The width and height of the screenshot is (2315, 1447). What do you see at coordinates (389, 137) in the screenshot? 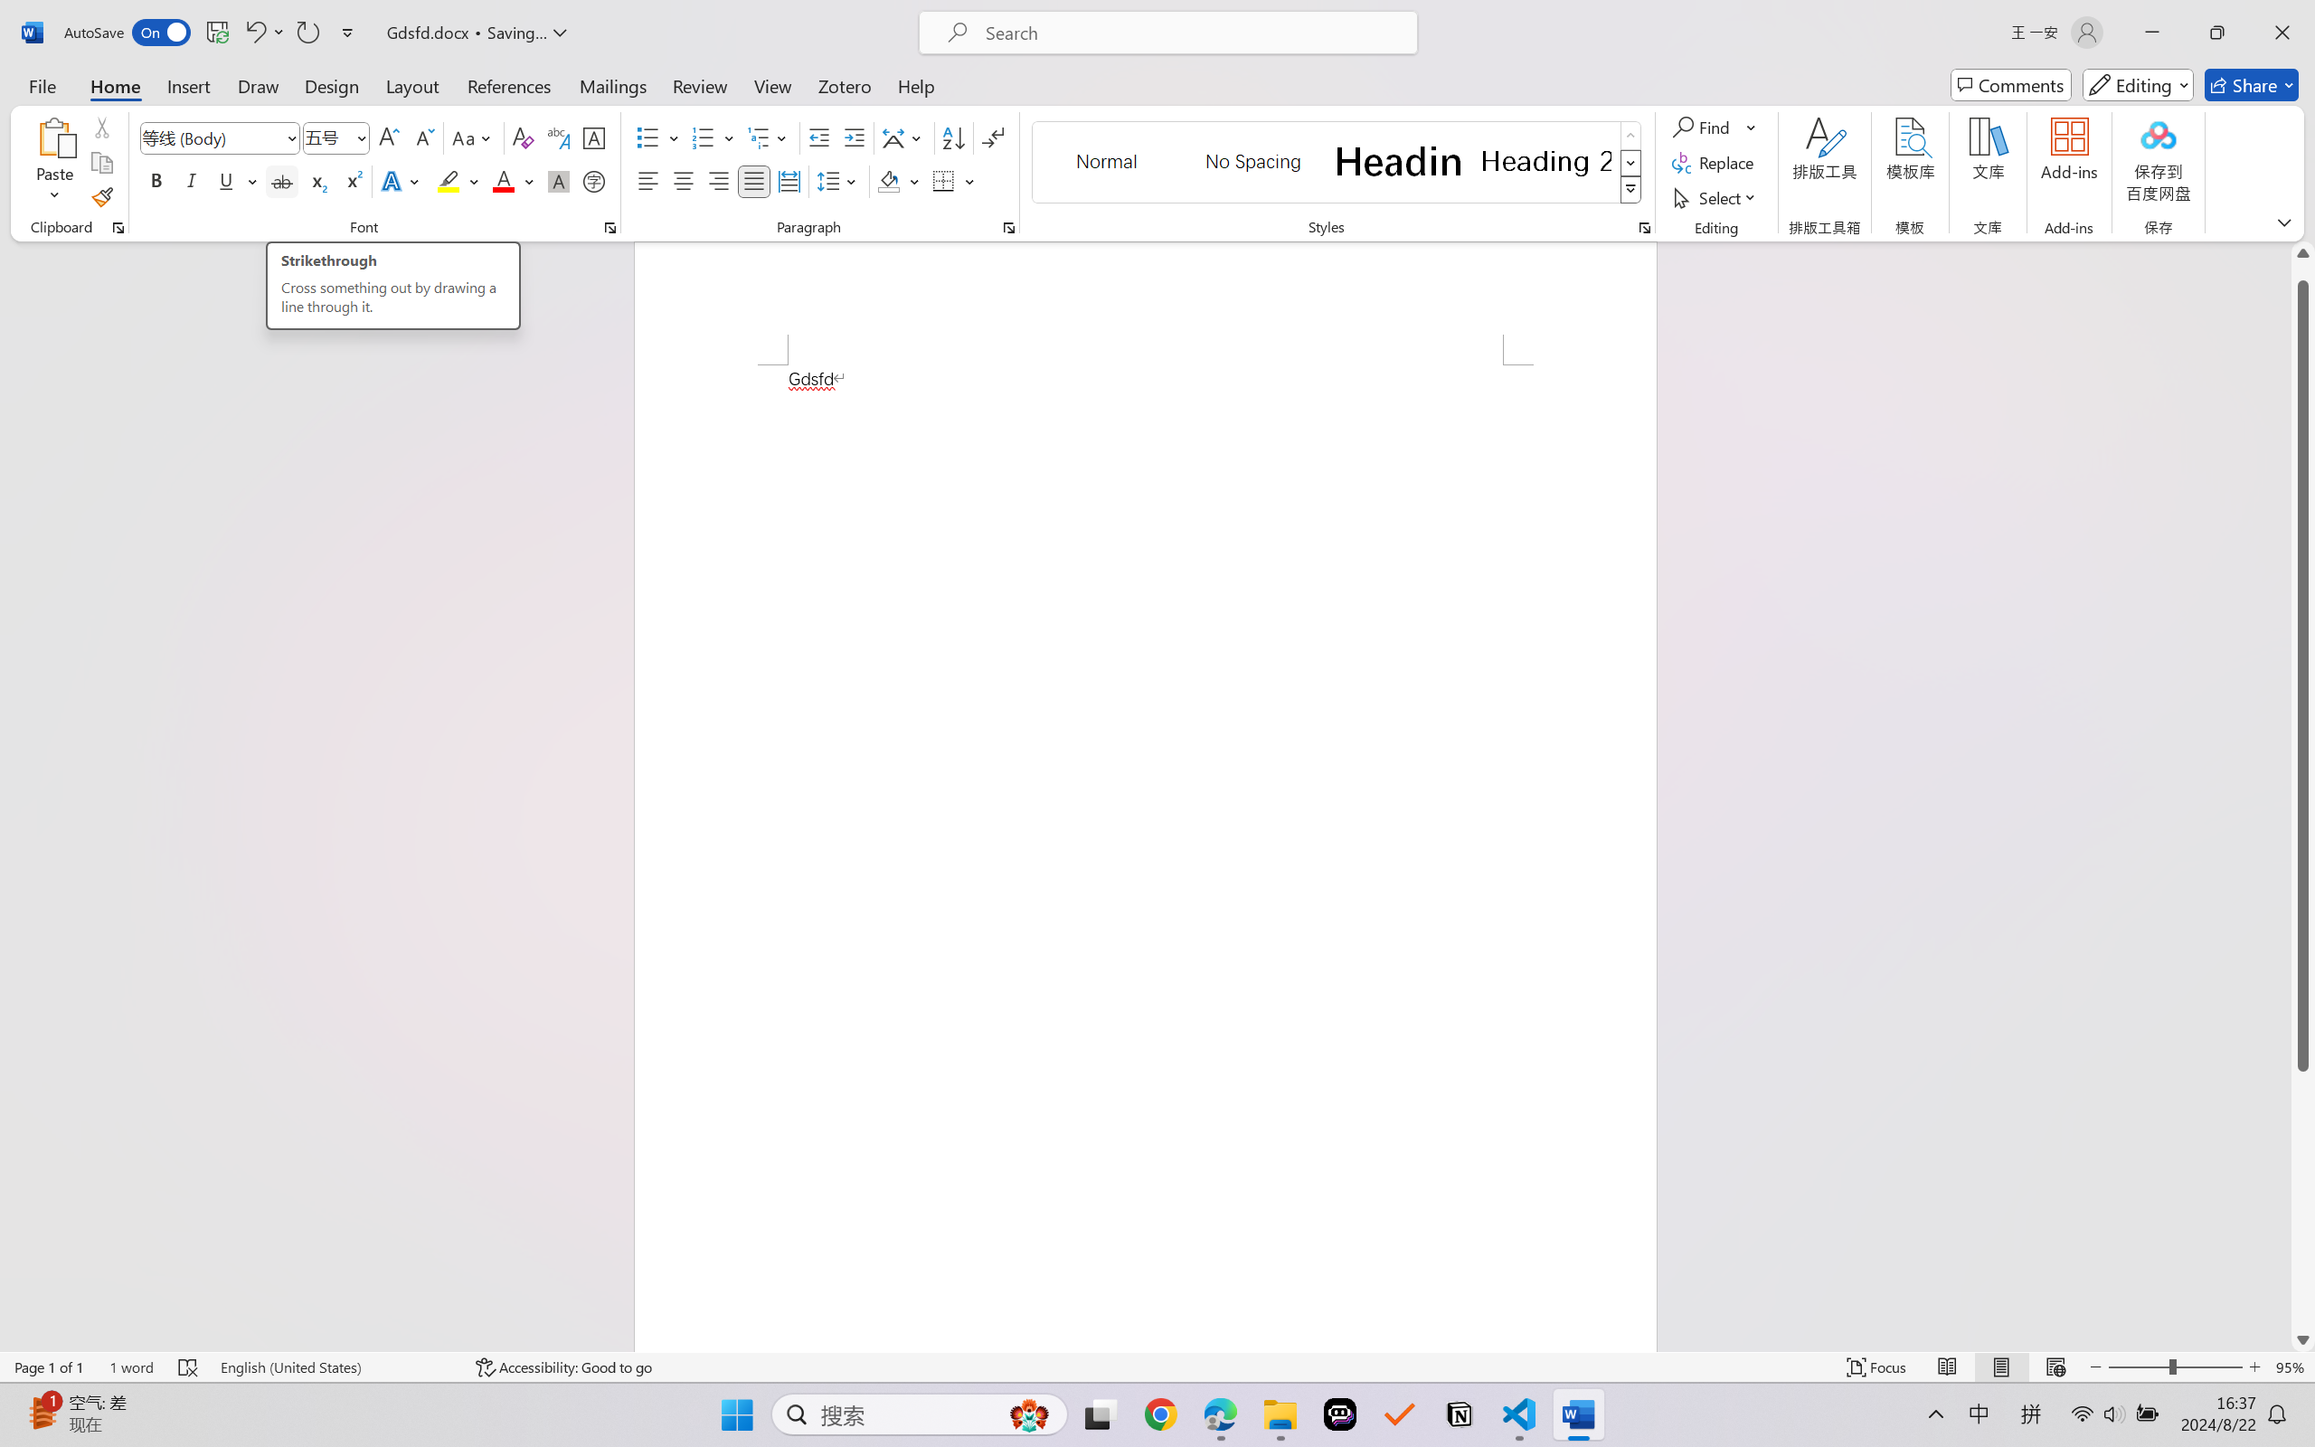
I see `Grow Font` at bounding box center [389, 137].